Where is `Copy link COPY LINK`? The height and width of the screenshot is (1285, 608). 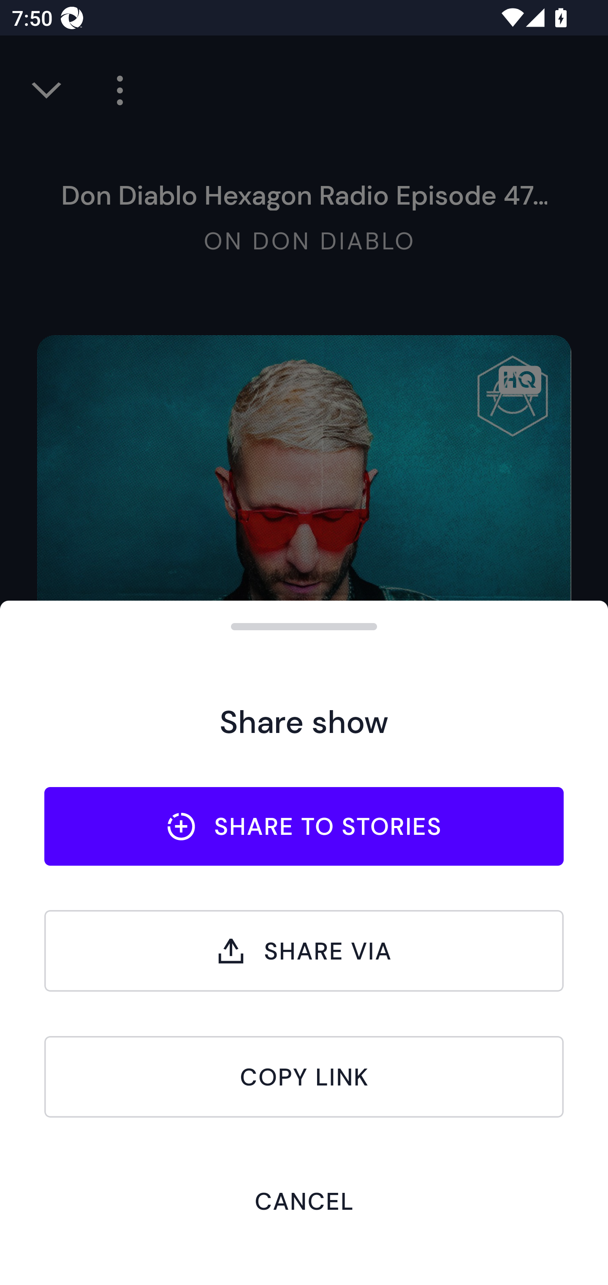 Copy link COPY LINK is located at coordinates (304, 1077).